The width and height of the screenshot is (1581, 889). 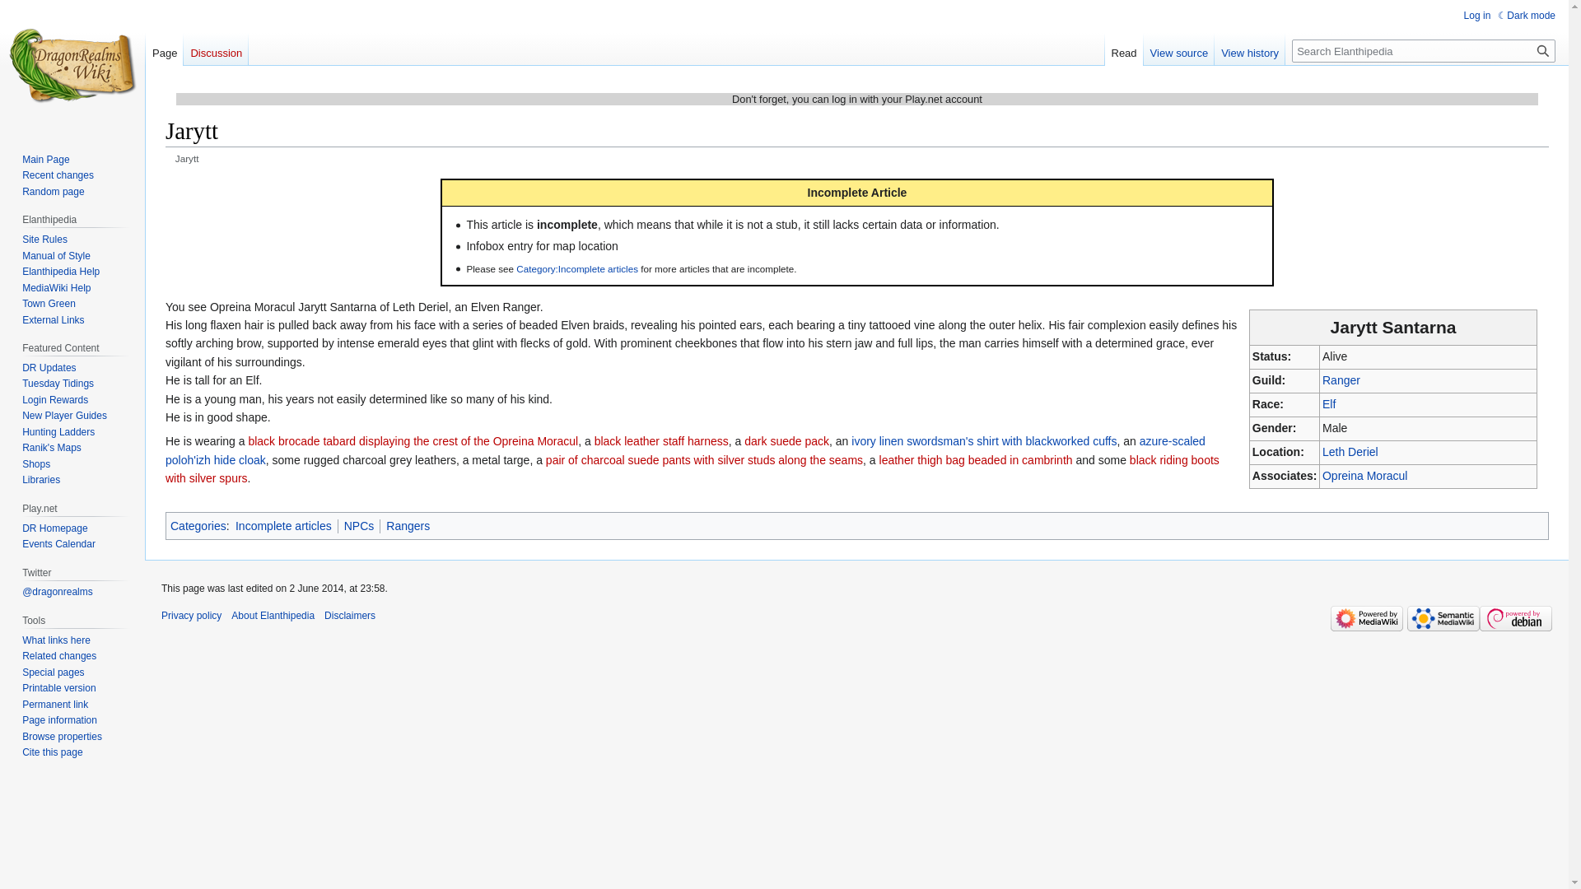 What do you see at coordinates (1527, 15) in the screenshot?
I see `Dark mode` at bounding box center [1527, 15].